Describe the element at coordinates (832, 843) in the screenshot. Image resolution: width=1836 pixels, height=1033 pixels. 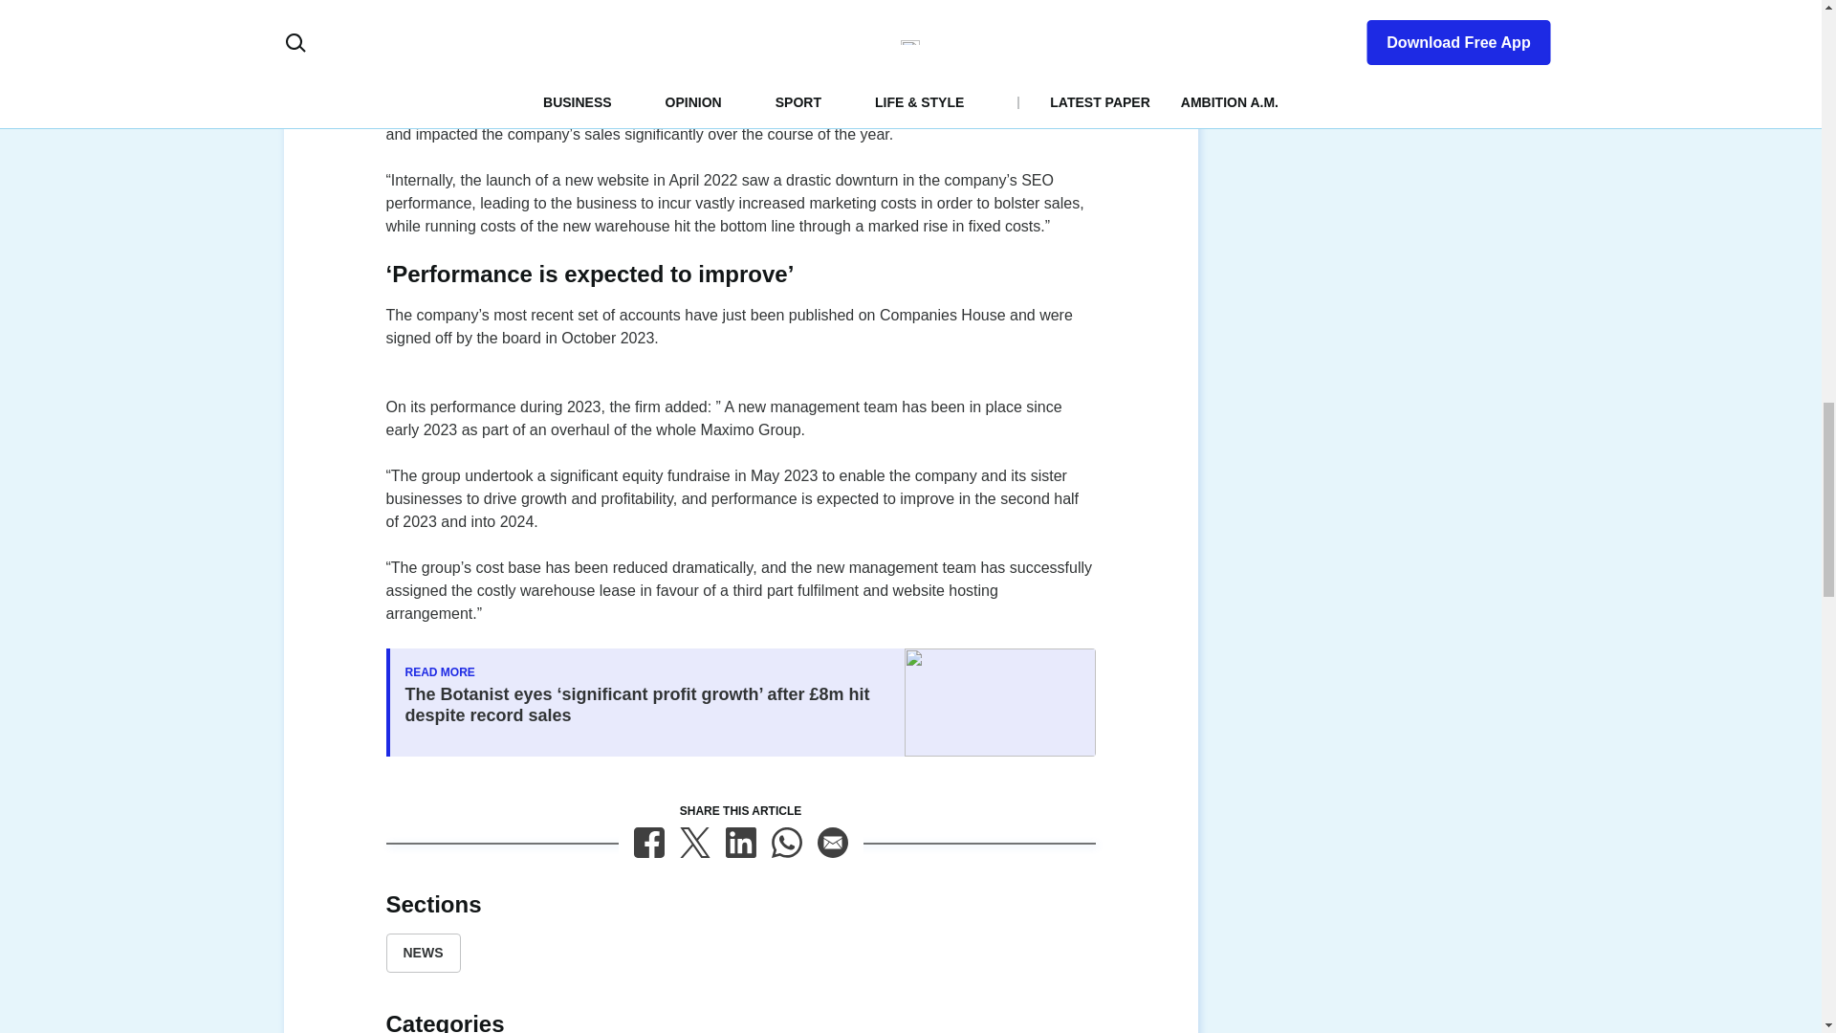
I see `Email` at that location.